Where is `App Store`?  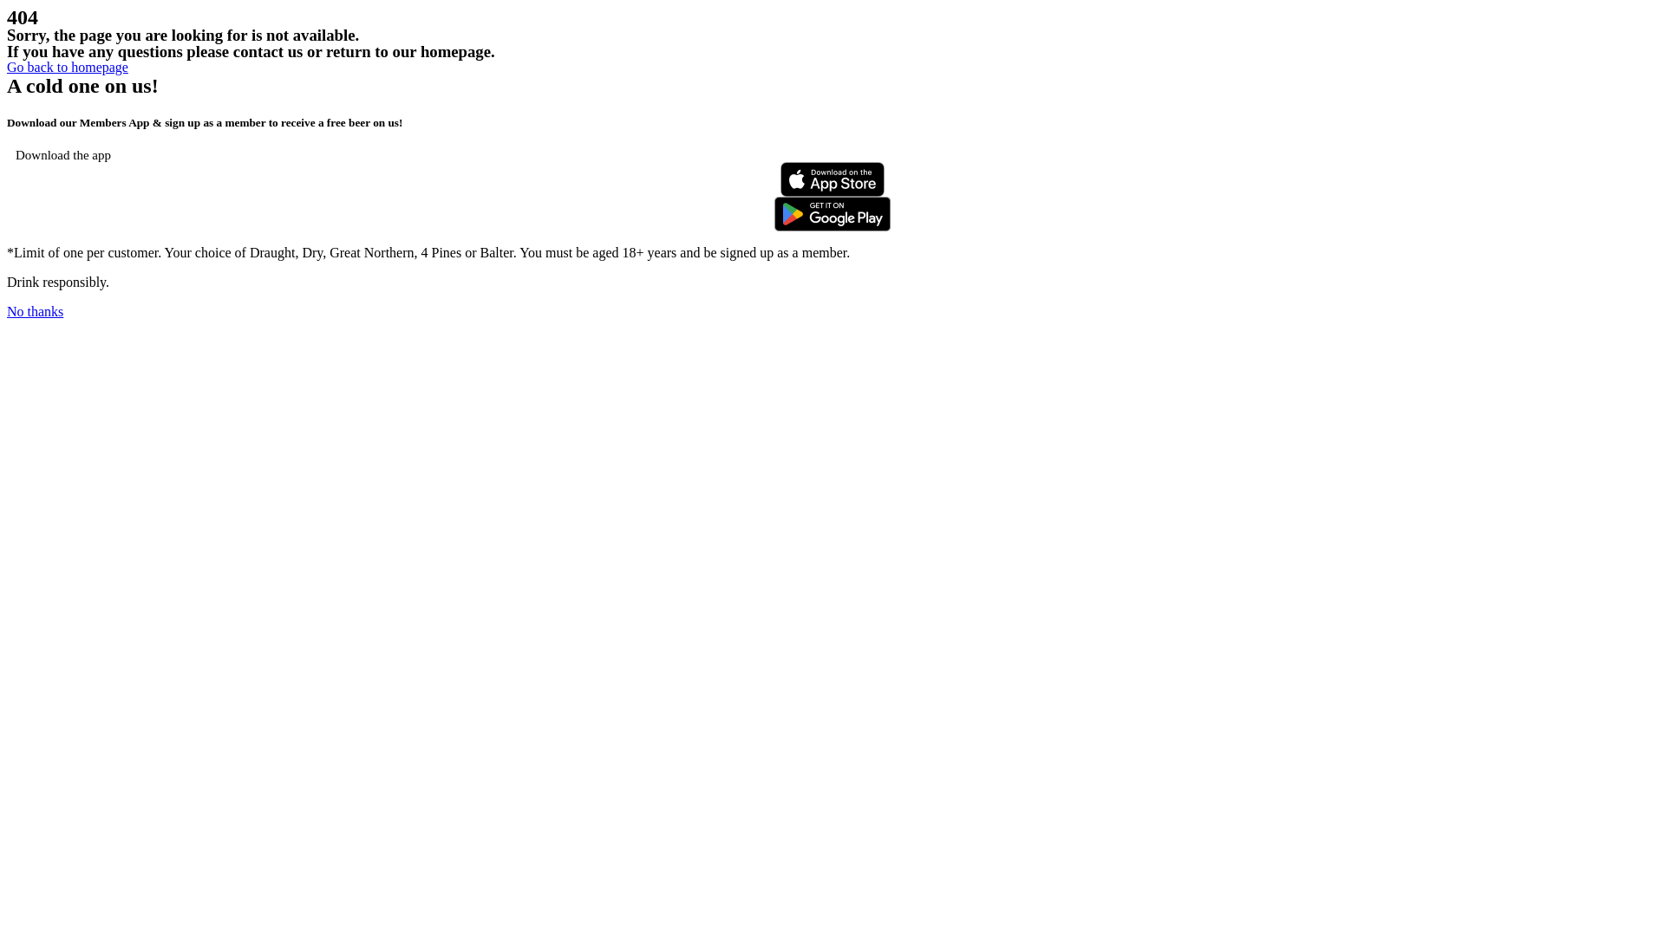 App Store is located at coordinates (832, 179).